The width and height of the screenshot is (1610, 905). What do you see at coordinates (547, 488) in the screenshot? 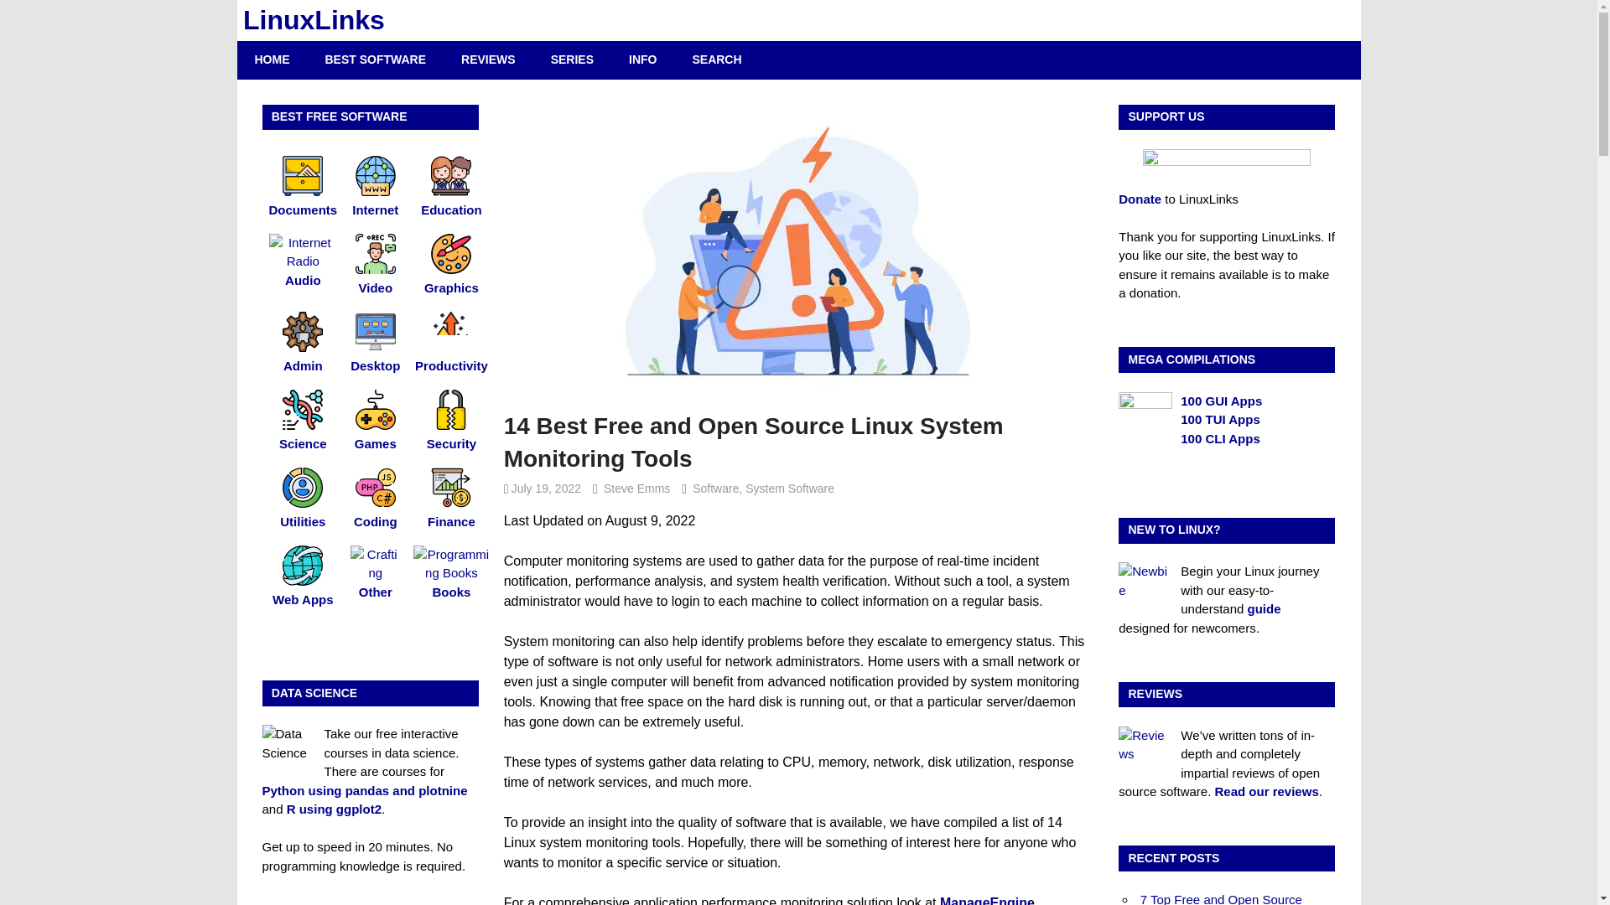
I see `July 19, 2022` at bounding box center [547, 488].